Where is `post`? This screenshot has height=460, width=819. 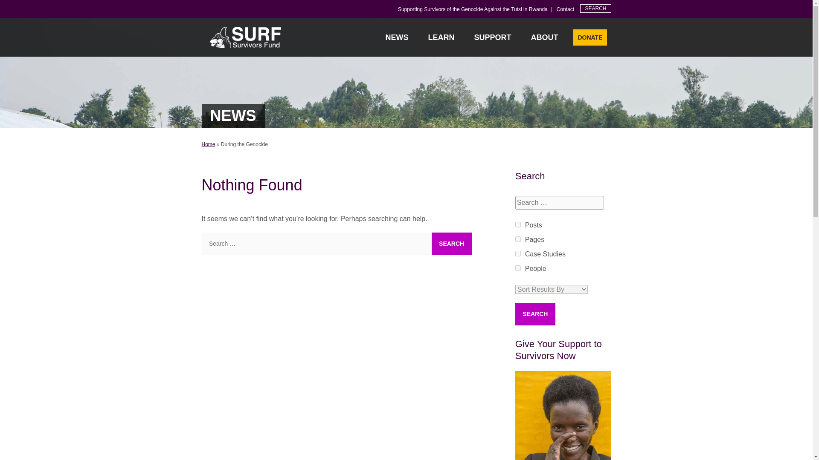 post is located at coordinates (518, 224).